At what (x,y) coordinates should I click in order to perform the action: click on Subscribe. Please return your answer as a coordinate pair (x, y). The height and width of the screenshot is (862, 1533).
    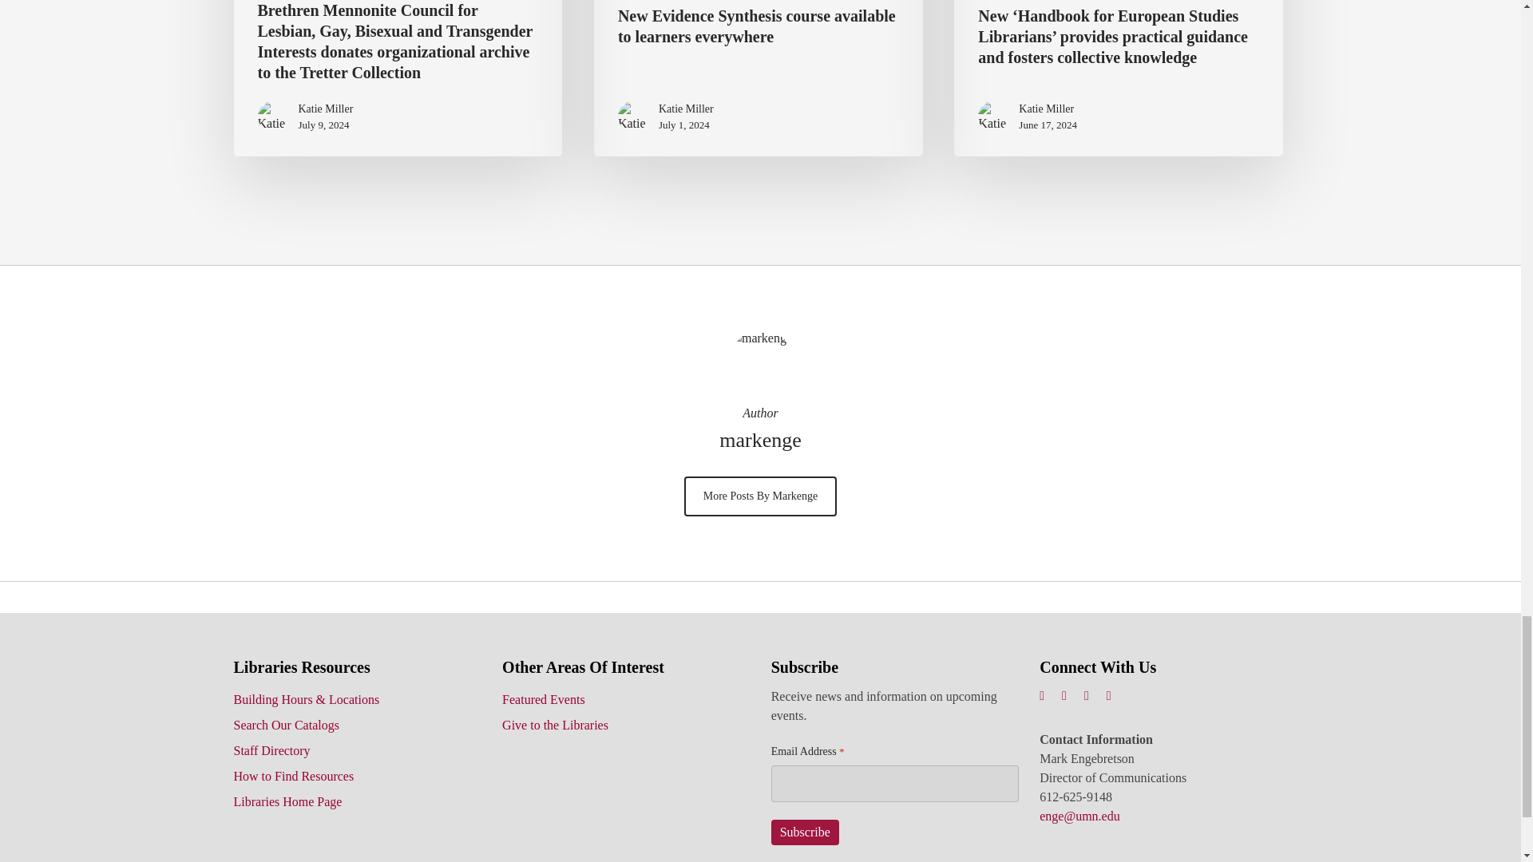
    Looking at the image, I should click on (805, 832).